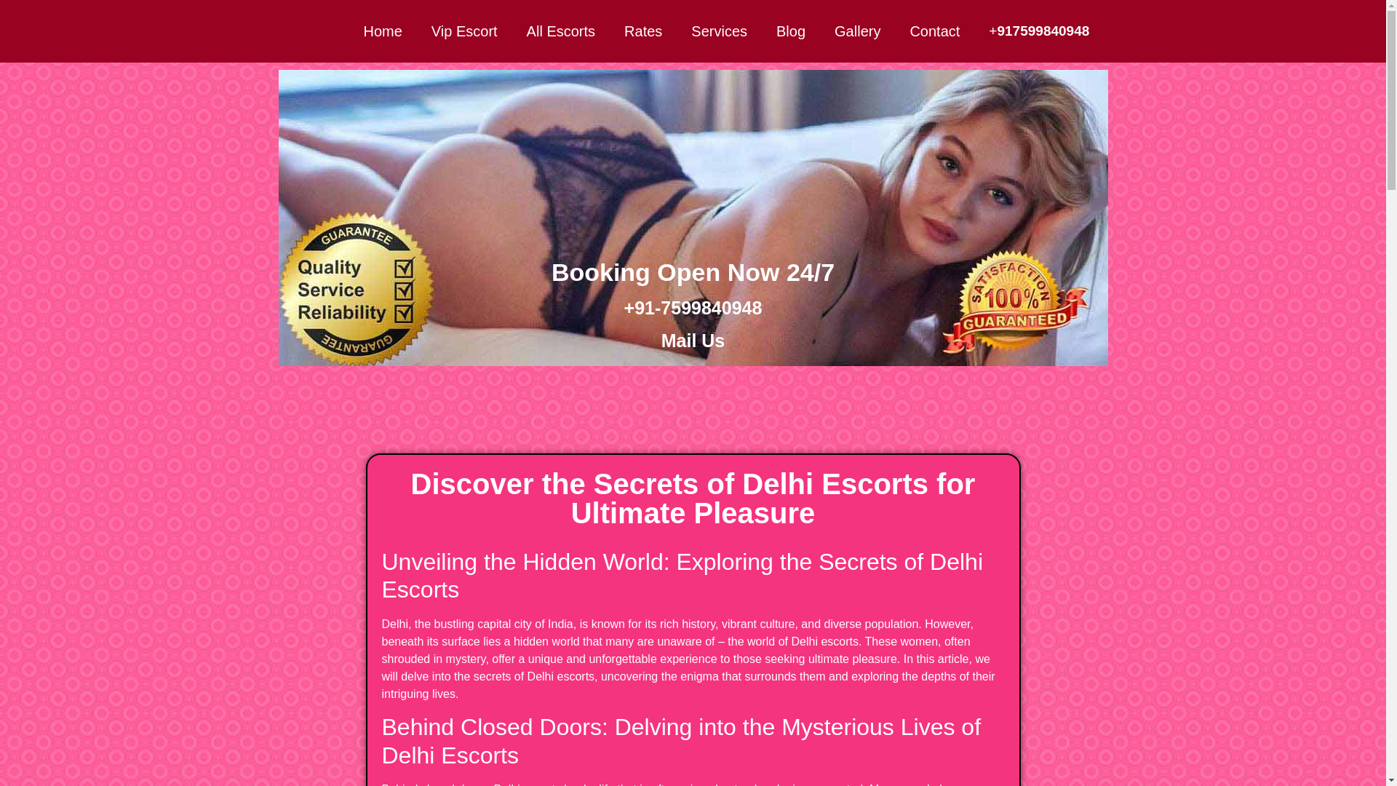  What do you see at coordinates (934, 31) in the screenshot?
I see `Contact` at bounding box center [934, 31].